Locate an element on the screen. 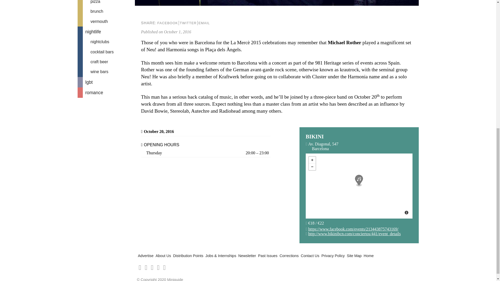 Image resolution: width=500 pixels, height=281 pixels. pizza is located at coordinates (106, 3).